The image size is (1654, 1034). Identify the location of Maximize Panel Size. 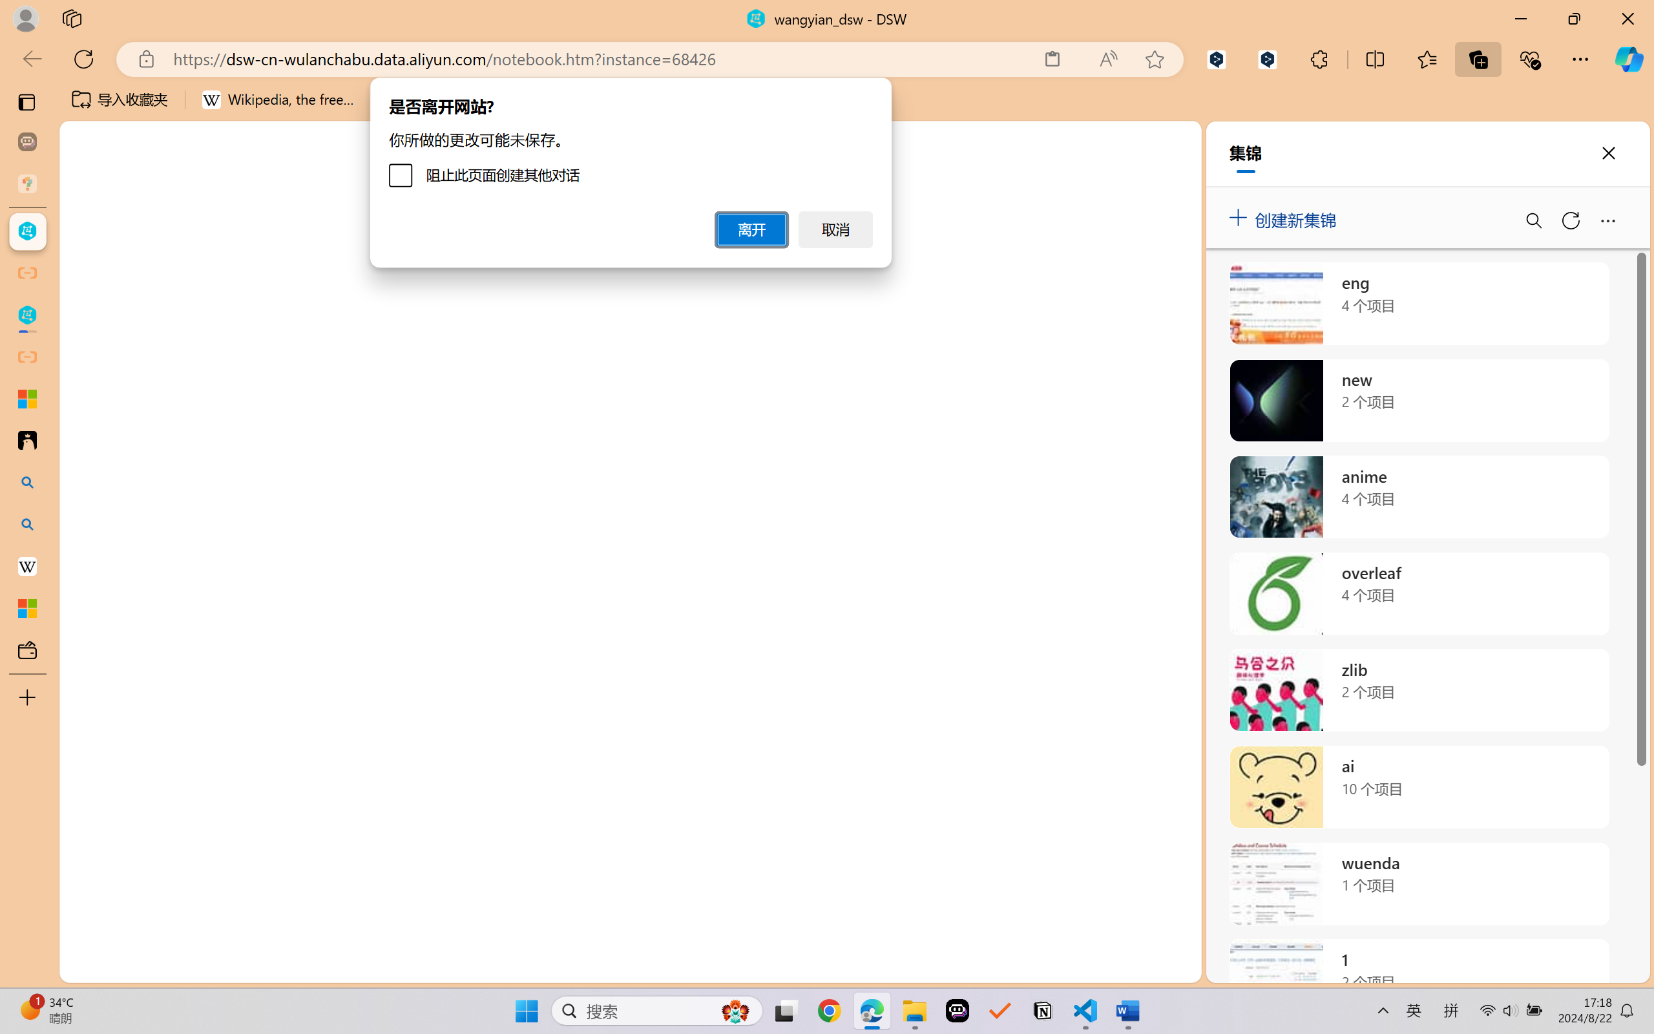
(1592, 673).